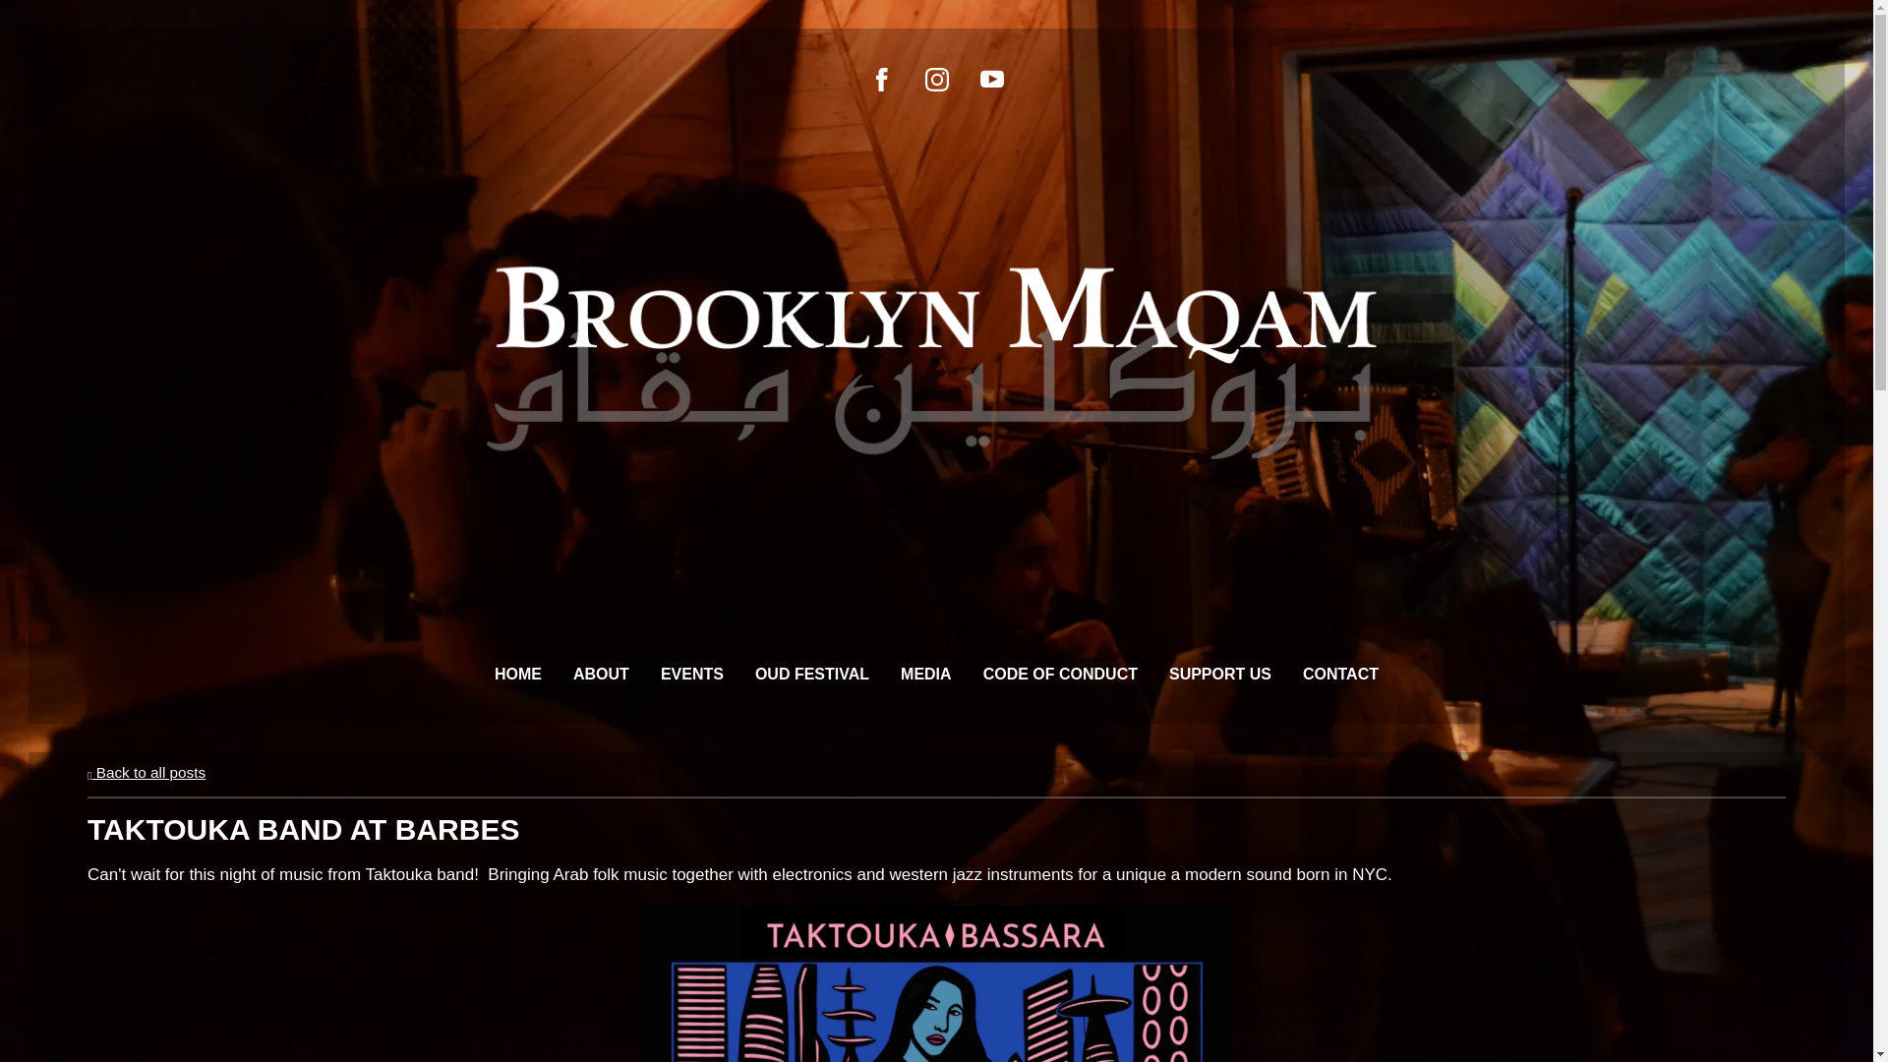 Image resolution: width=1888 pixels, height=1062 pixels. I want to click on CONTACT, so click(1339, 674).